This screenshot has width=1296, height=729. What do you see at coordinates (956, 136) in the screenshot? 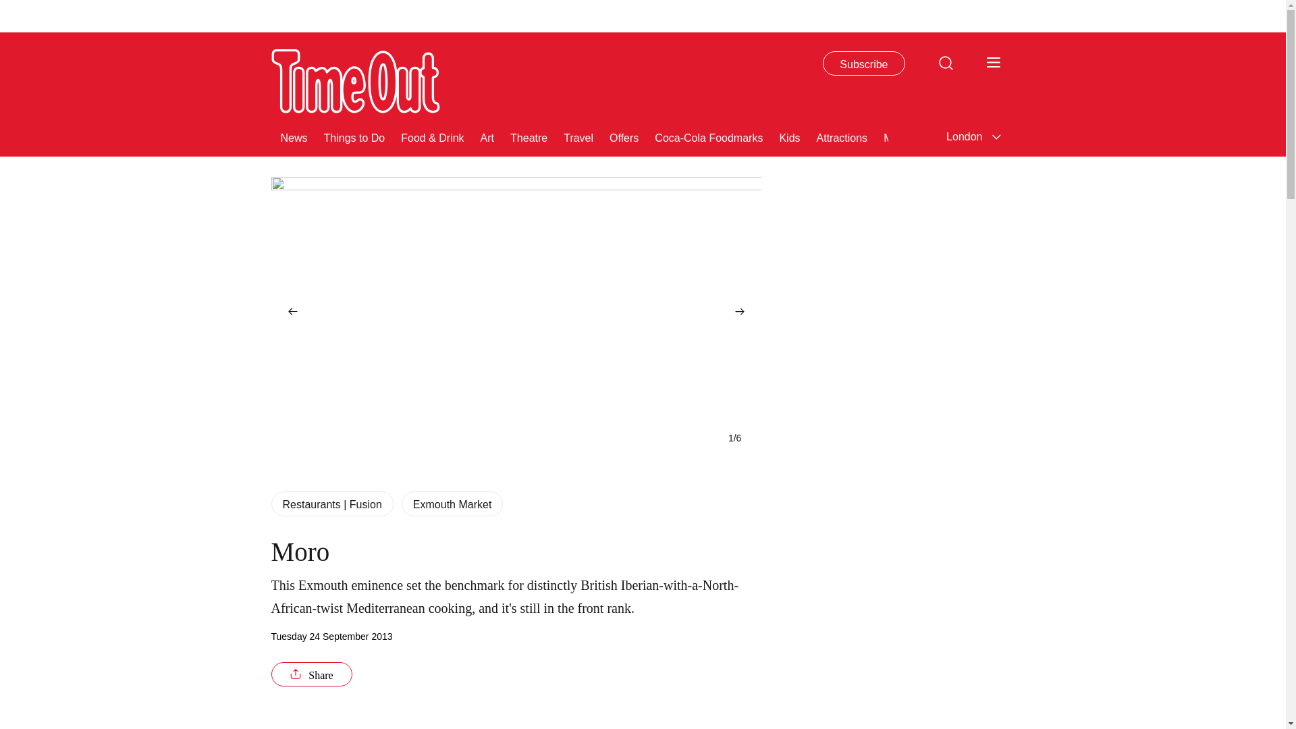
I see `Film` at bounding box center [956, 136].